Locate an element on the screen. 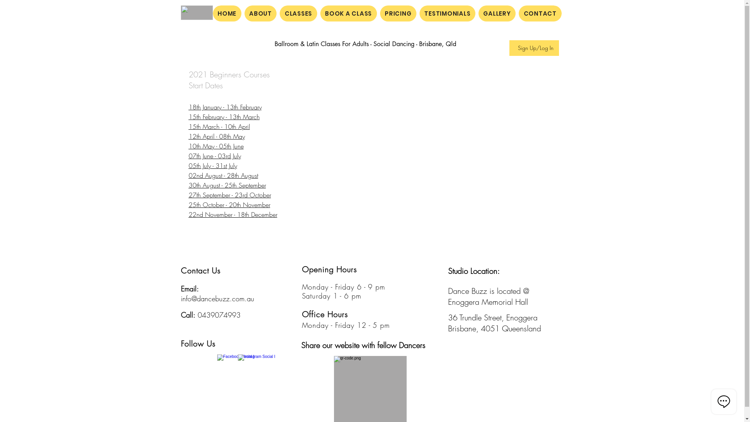  30th August - 25th September is located at coordinates (227, 186).